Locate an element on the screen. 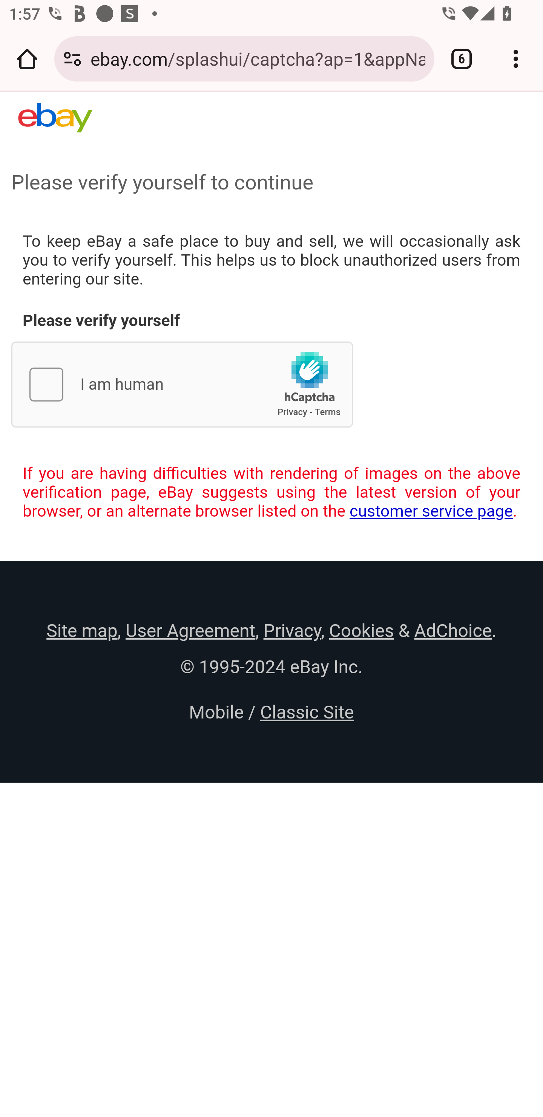 The height and width of the screenshot is (1117, 543). Customize and control Google Chrome is located at coordinates (516, 58).